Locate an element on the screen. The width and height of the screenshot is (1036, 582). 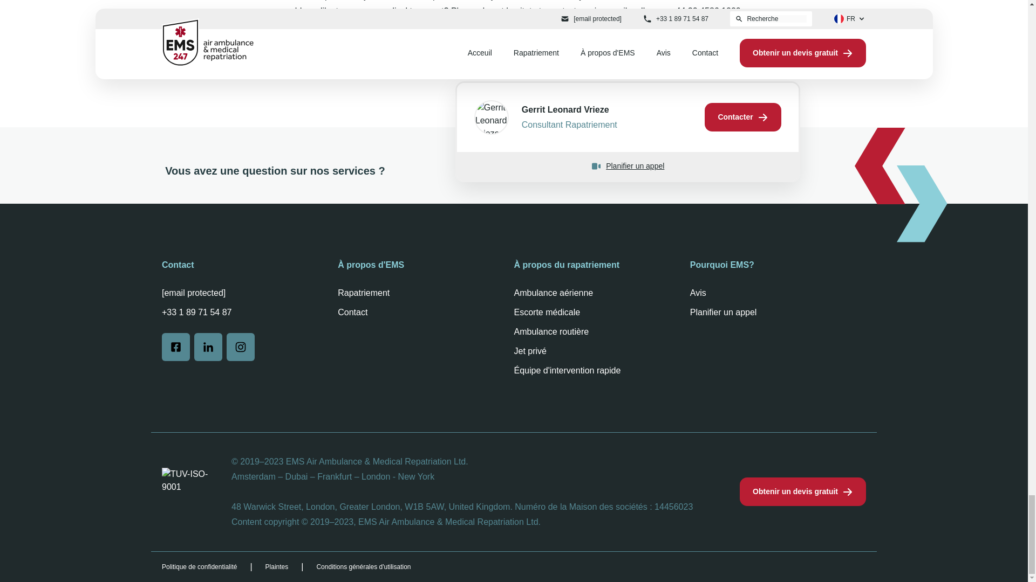
Contacter is located at coordinates (742, 117).